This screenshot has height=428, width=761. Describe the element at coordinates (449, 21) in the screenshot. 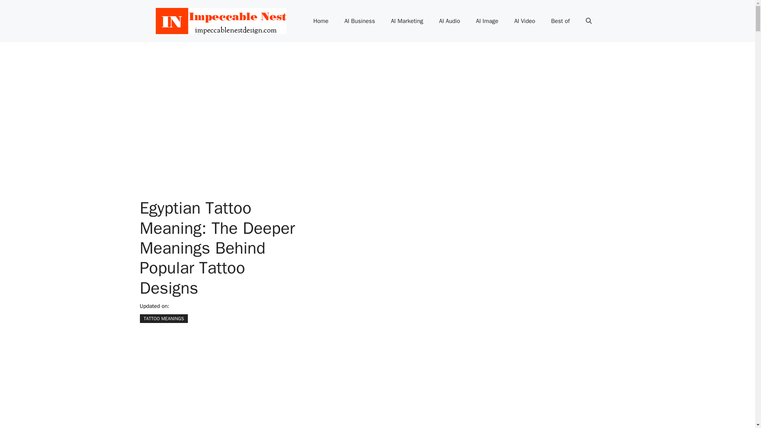

I see `AI Audio` at that location.